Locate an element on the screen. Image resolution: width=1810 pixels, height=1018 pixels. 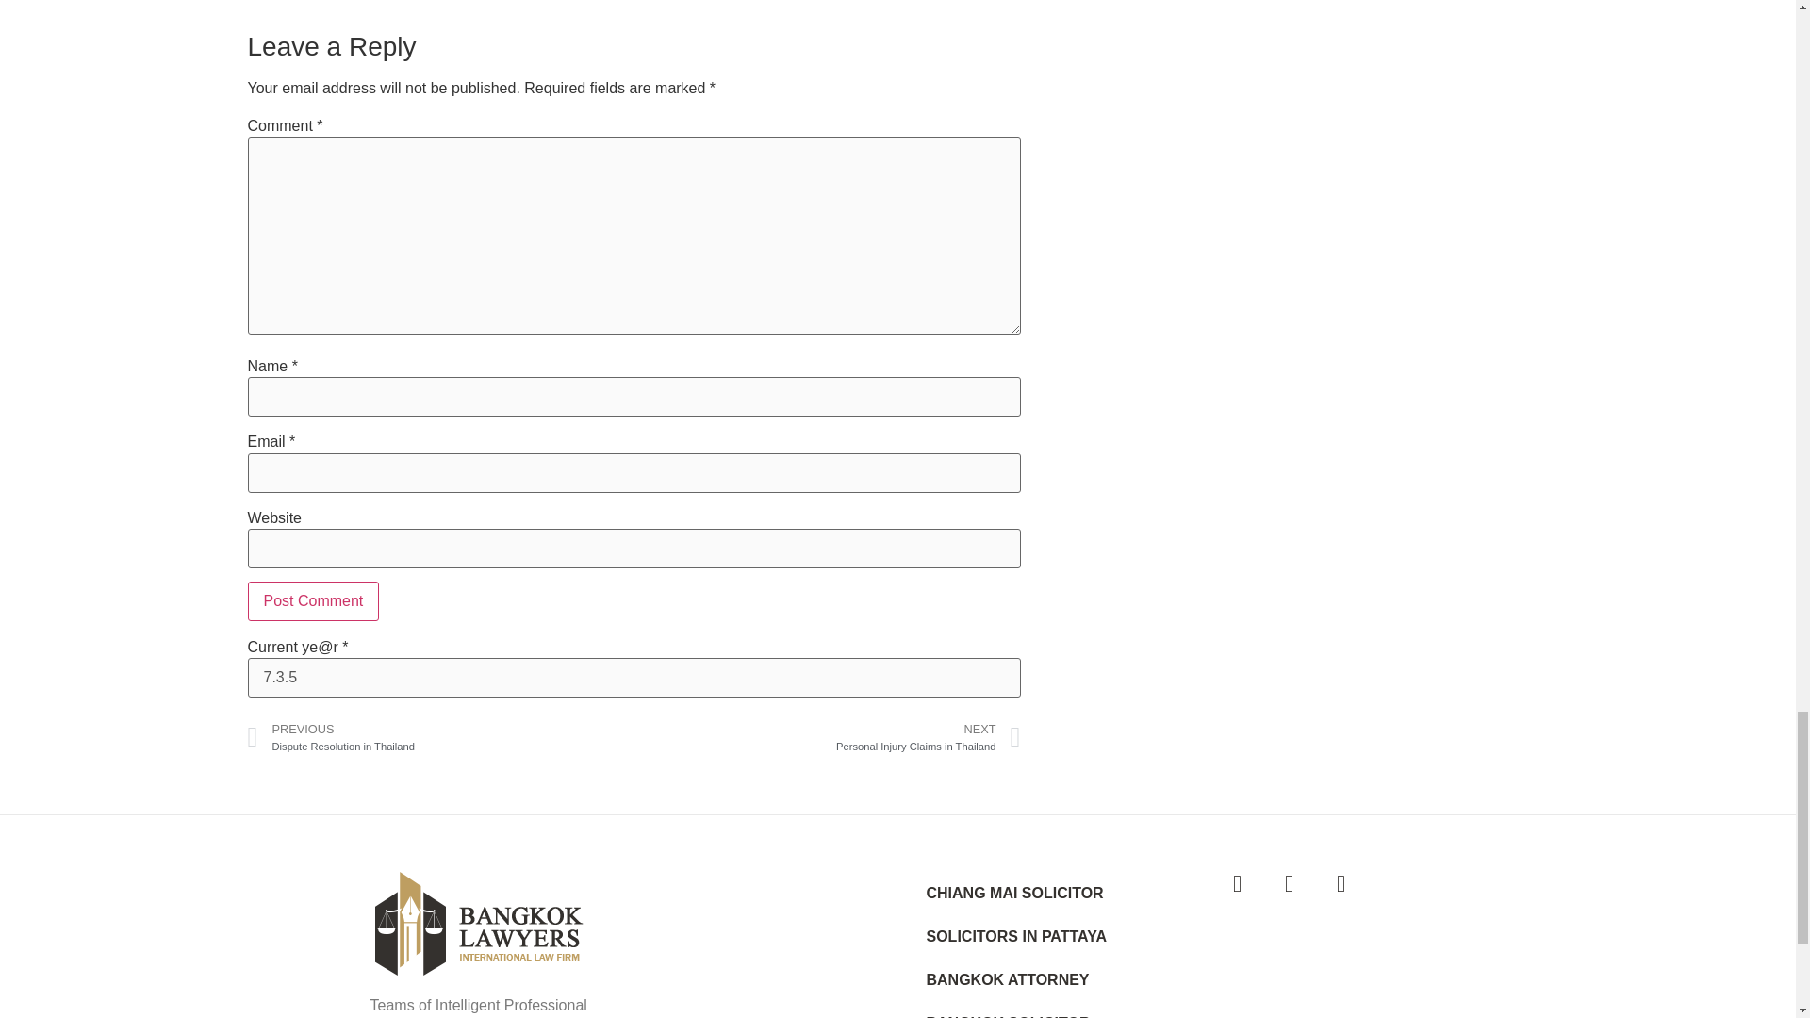
7.3.5 is located at coordinates (633, 677).